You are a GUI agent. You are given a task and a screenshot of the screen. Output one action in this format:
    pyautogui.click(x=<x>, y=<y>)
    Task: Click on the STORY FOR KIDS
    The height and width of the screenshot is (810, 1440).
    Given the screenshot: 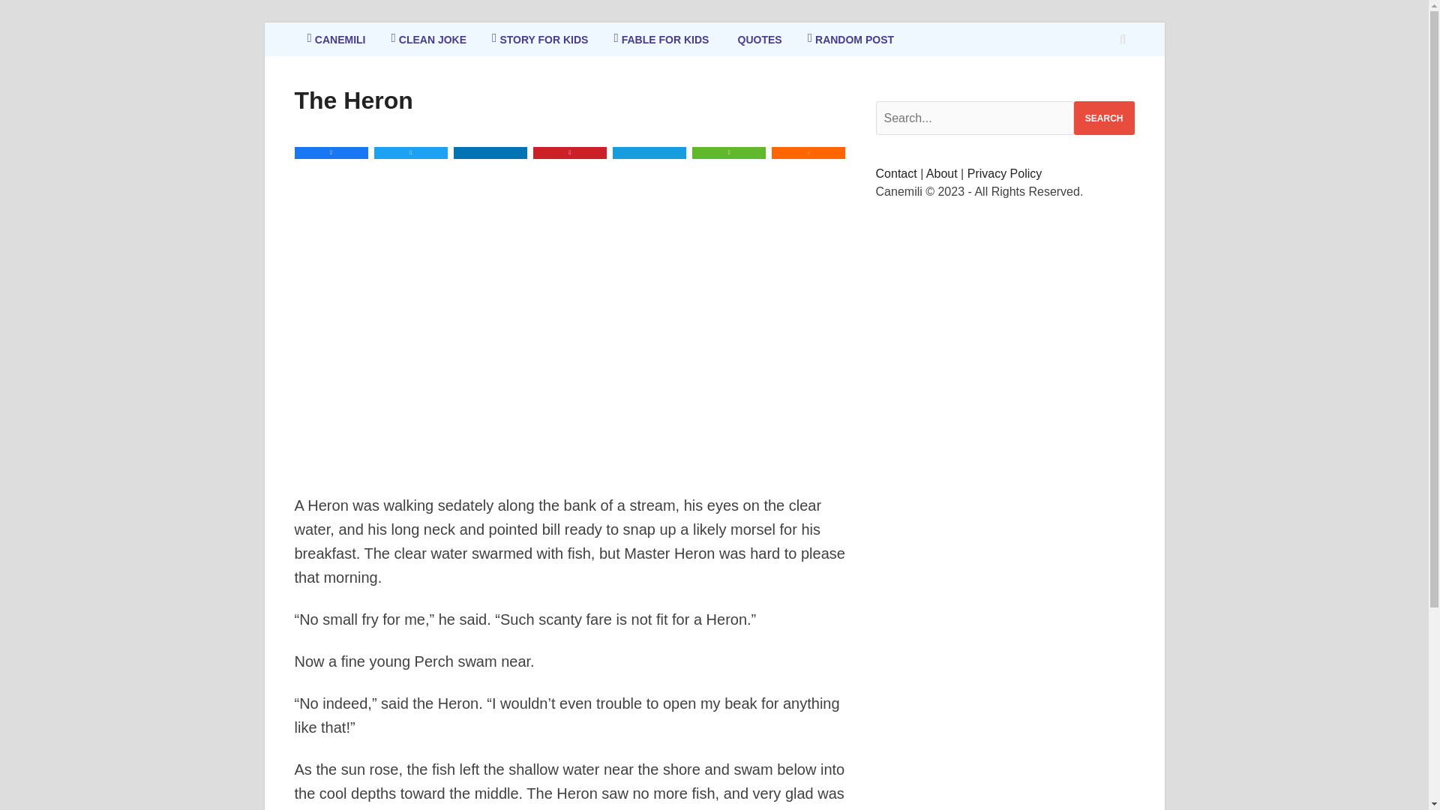 What is the action you would take?
    pyautogui.click(x=540, y=39)
    